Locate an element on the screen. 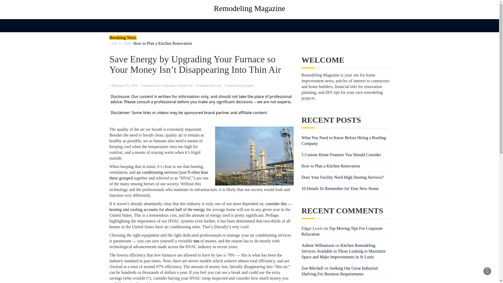 Image resolution: width=503 pixels, height=283 pixels. Construction project is located at coordinates (239, 85).